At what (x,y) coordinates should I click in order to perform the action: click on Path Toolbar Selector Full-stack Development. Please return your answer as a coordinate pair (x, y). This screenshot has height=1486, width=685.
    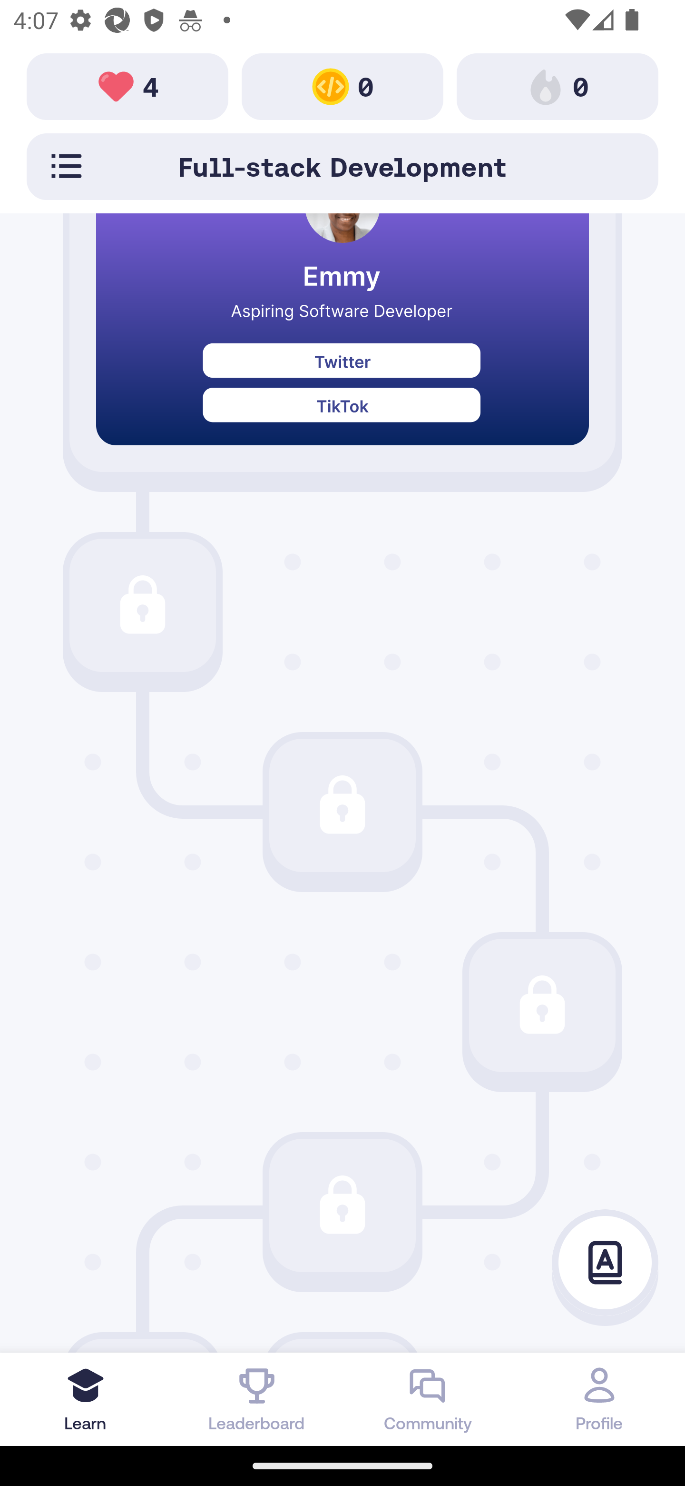
    Looking at the image, I should click on (342, 166).